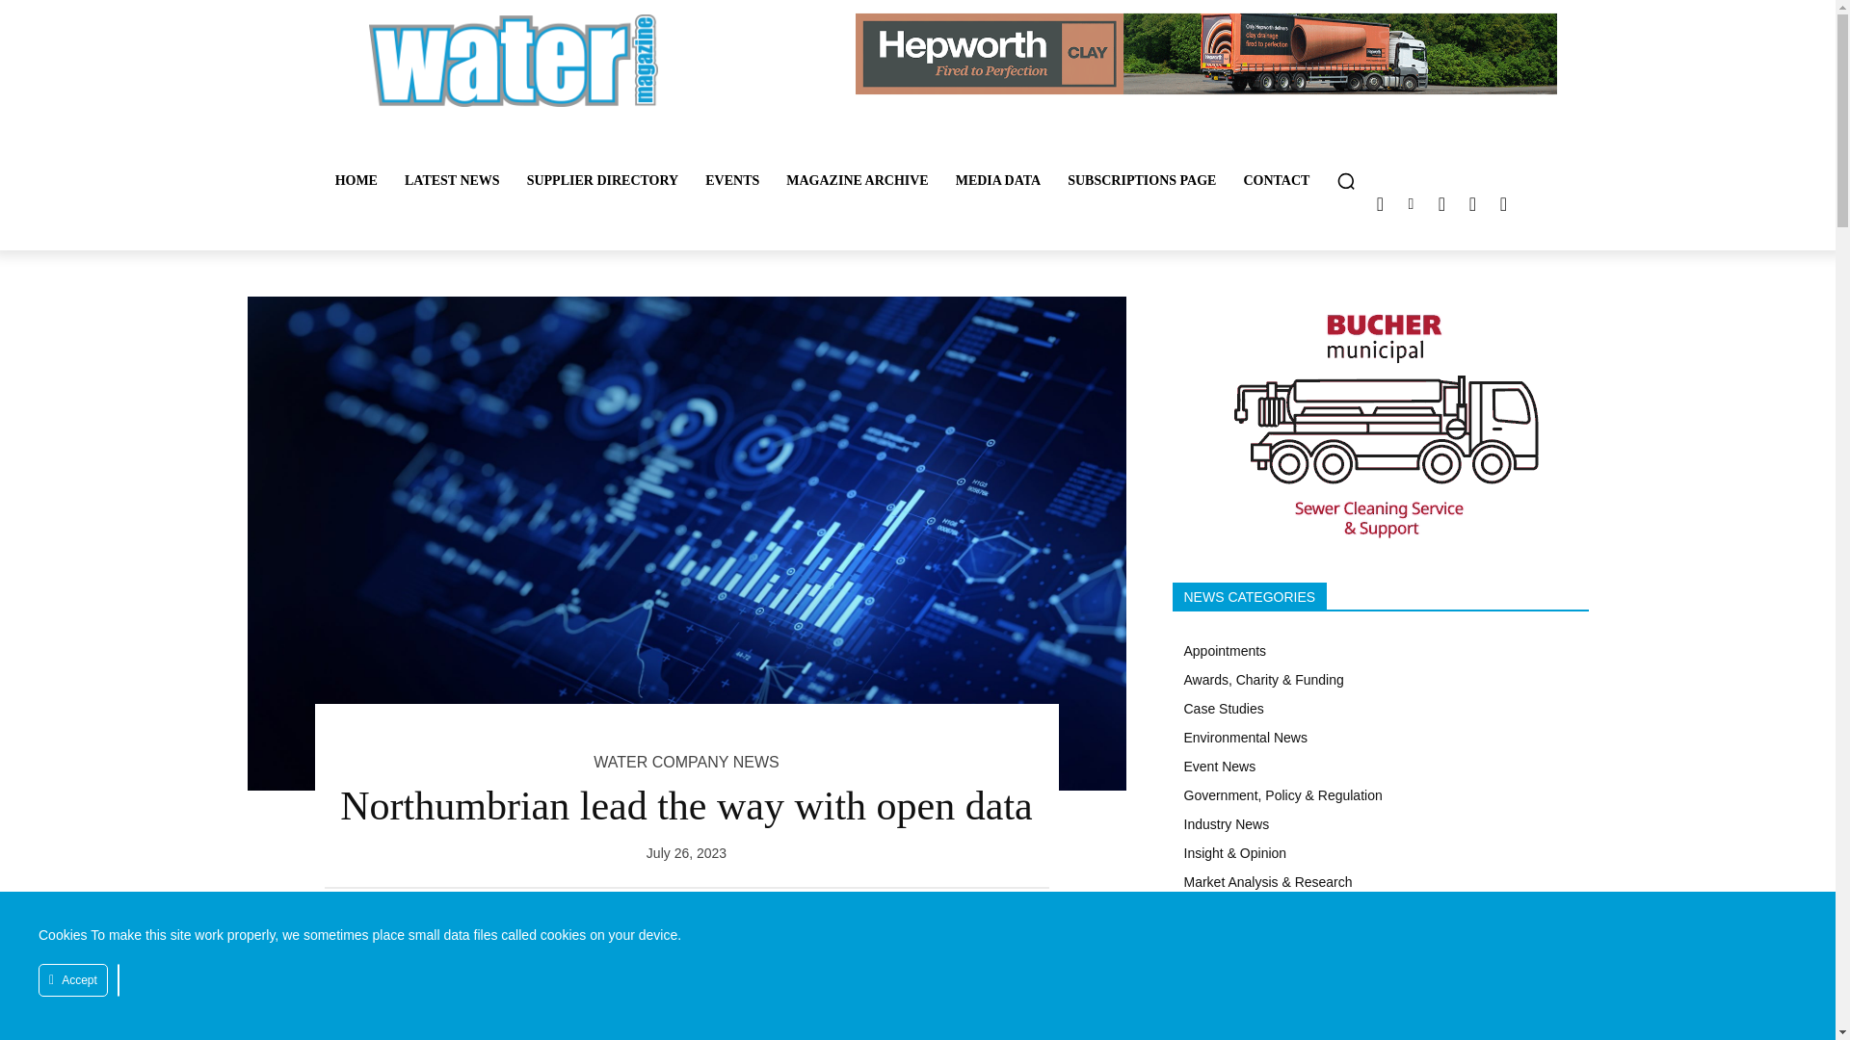 The image size is (1850, 1040). What do you see at coordinates (1472, 203) in the screenshot?
I see `Facebook` at bounding box center [1472, 203].